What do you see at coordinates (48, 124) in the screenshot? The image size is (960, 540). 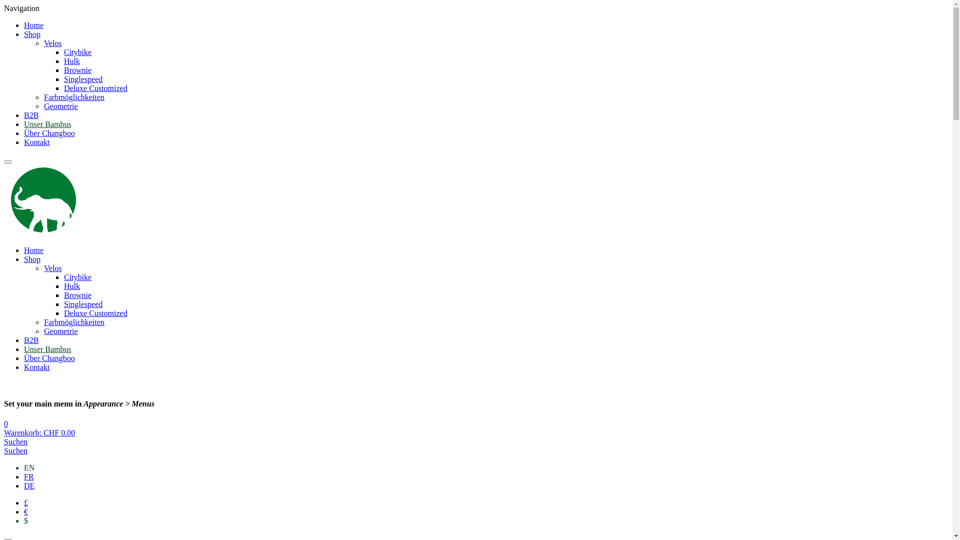 I see `Unser Bambus` at bounding box center [48, 124].